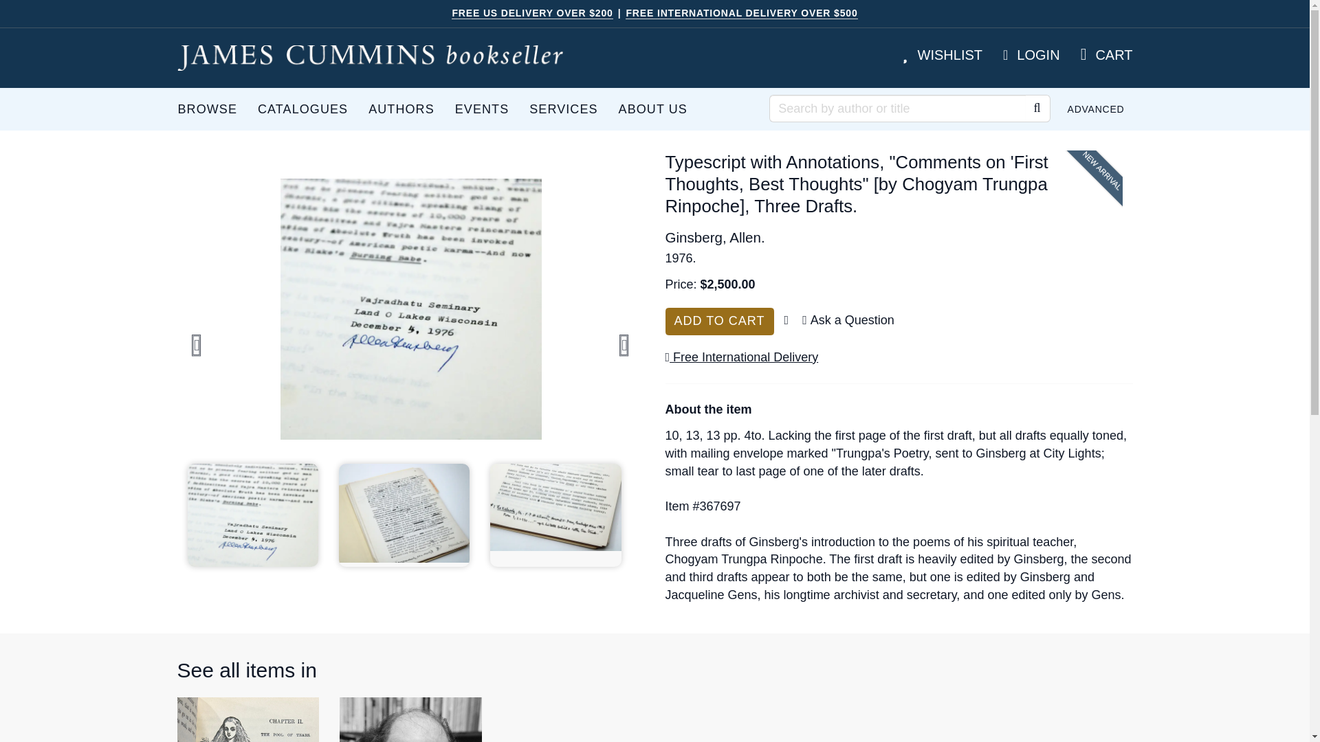  I want to click on James Cummins Bookseller, so click(370, 58).